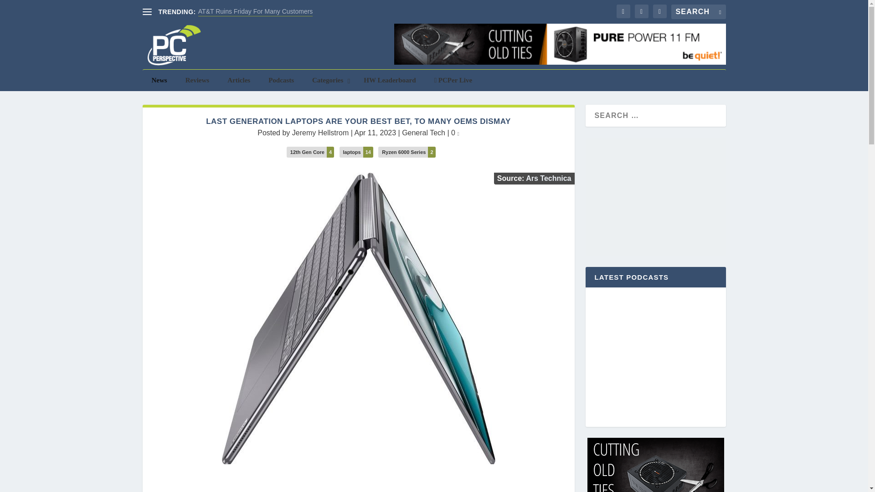 Image resolution: width=875 pixels, height=492 pixels. Describe the element at coordinates (198, 80) in the screenshot. I see `Reviews` at that location.